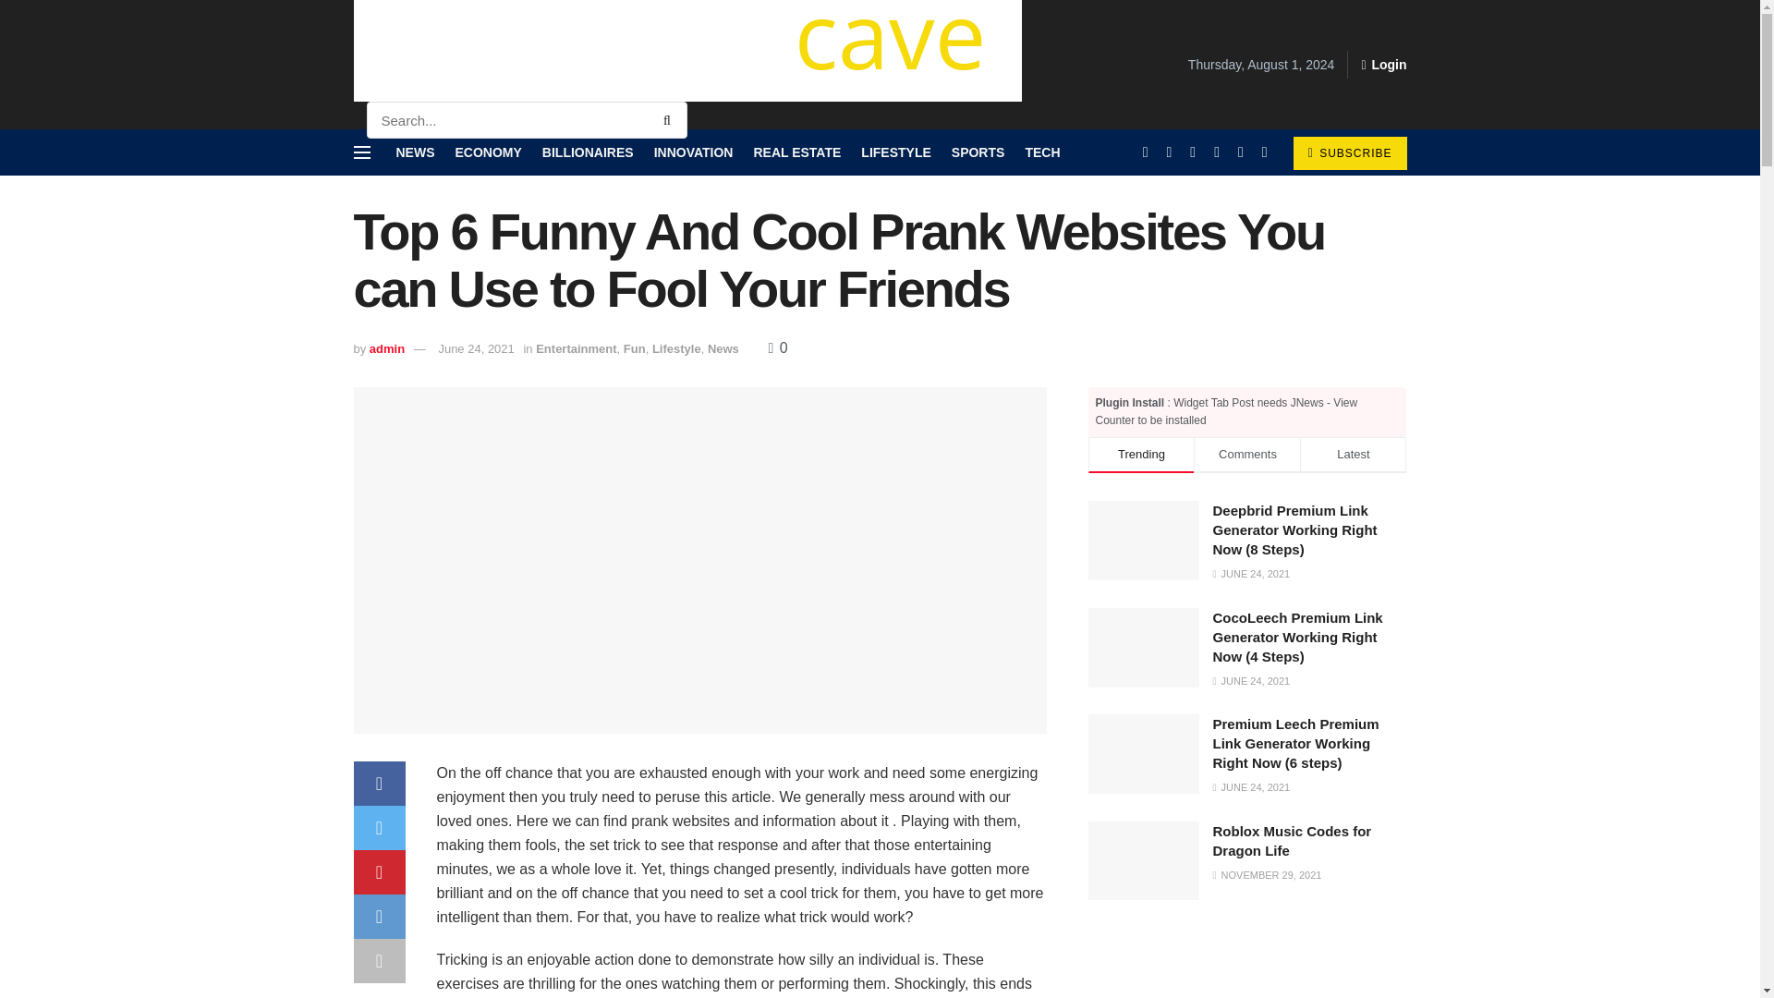 The height and width of the screenshot is (998, 1774). What do you see at coordinates (894, 152) in the screenshot?
I see `LIFESTYLE` at bounding box center [894, 152].